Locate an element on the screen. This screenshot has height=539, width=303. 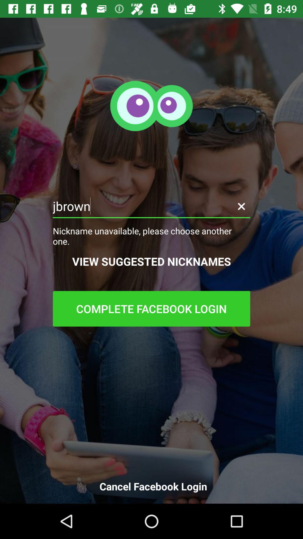
click the icon above nickname unavailable please is located at coordinates (151, 206).